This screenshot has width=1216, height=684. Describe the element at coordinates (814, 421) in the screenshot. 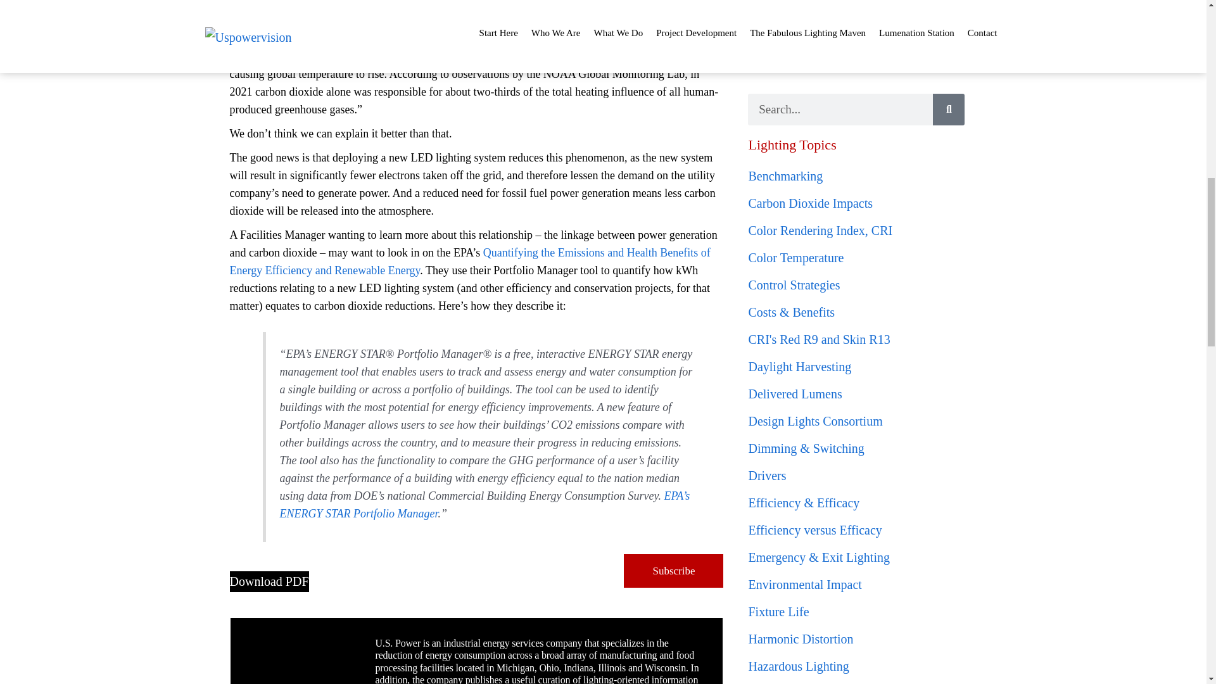

I see `Design Lights Consortium` at that location.